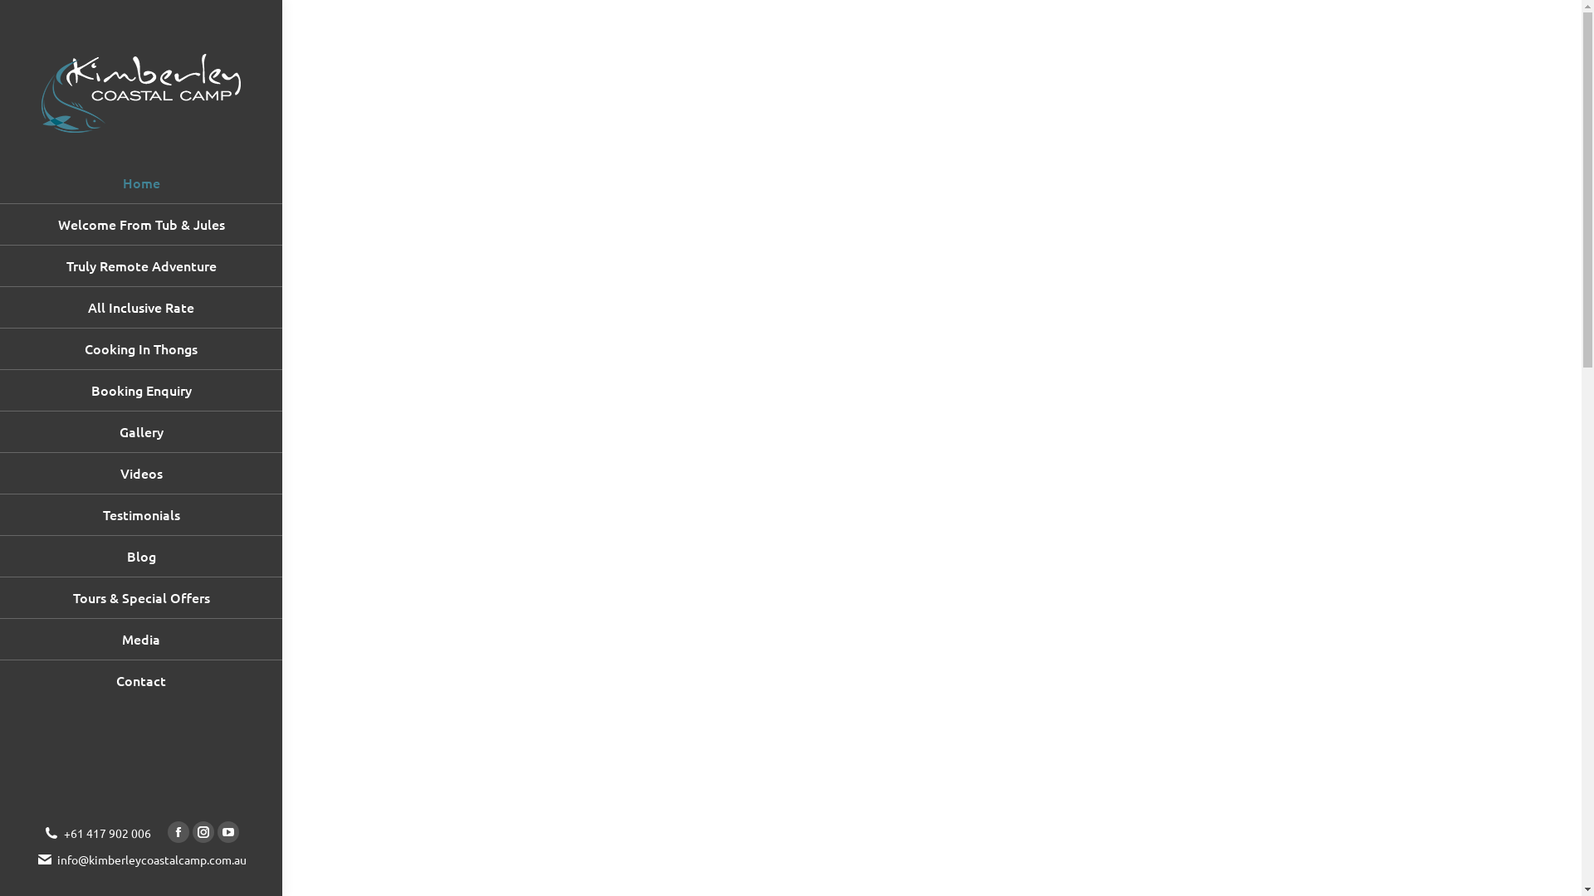 The image size is (1594, 896). What do you see at coordinates (141, 639) in the screenshot?
I see `Media` at bounding box center [141, 639].